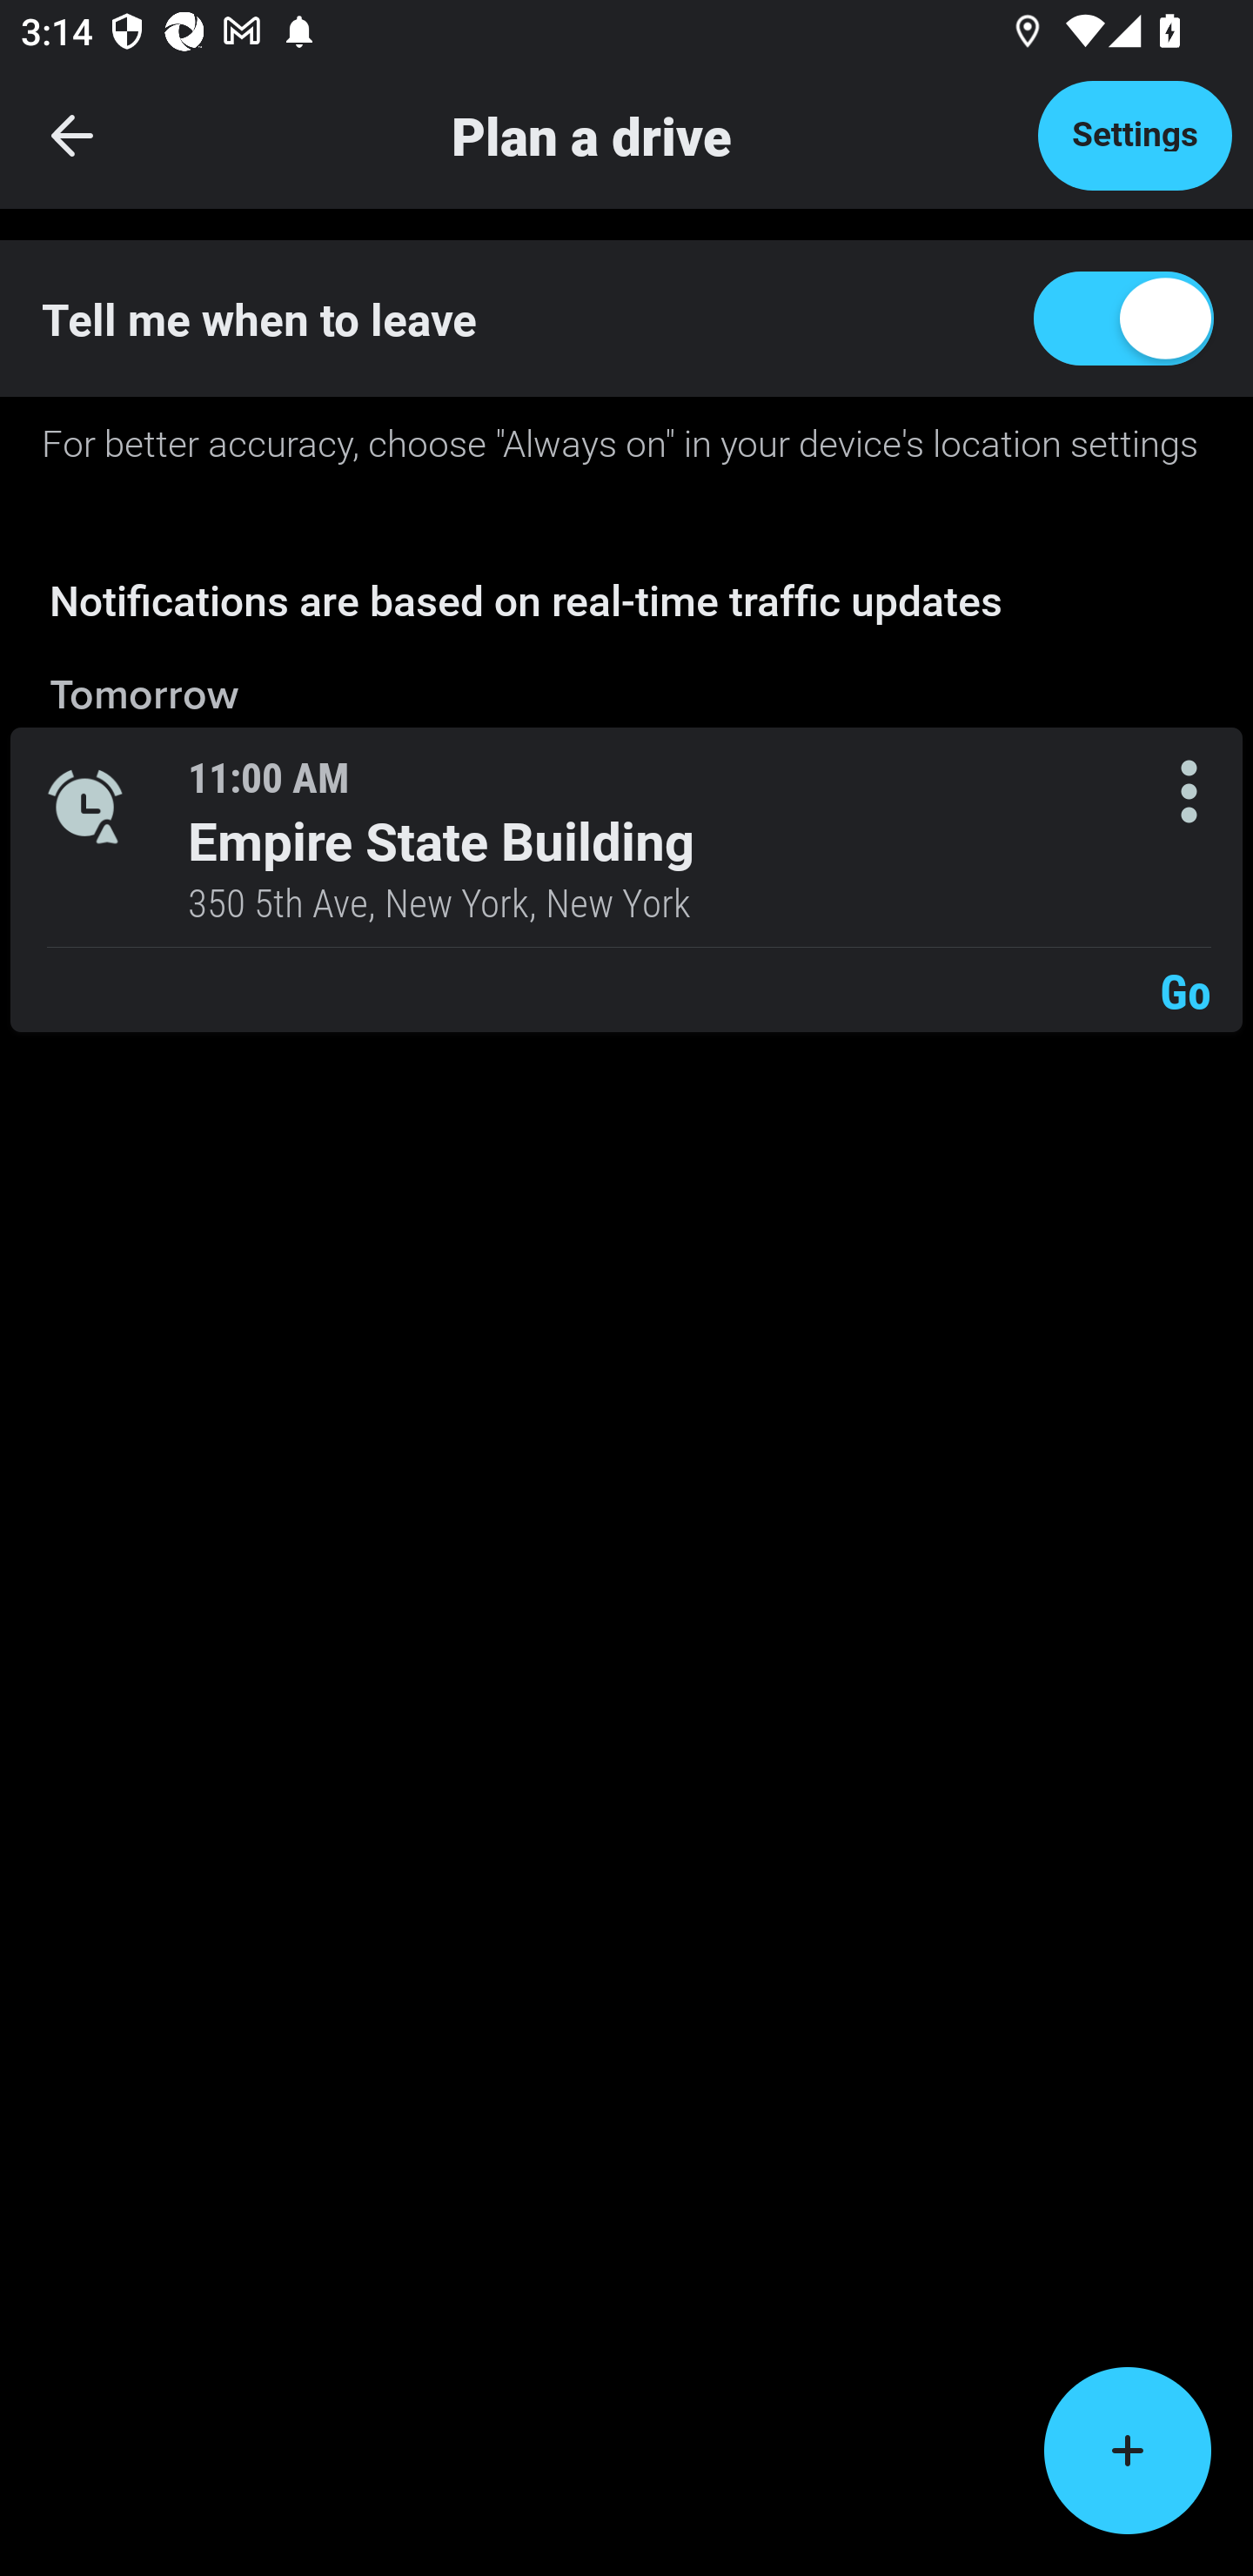  What do you see at coordinates (1135, 135) in the screenshot?
I see `Settings` at bounding box center [1135, 135].